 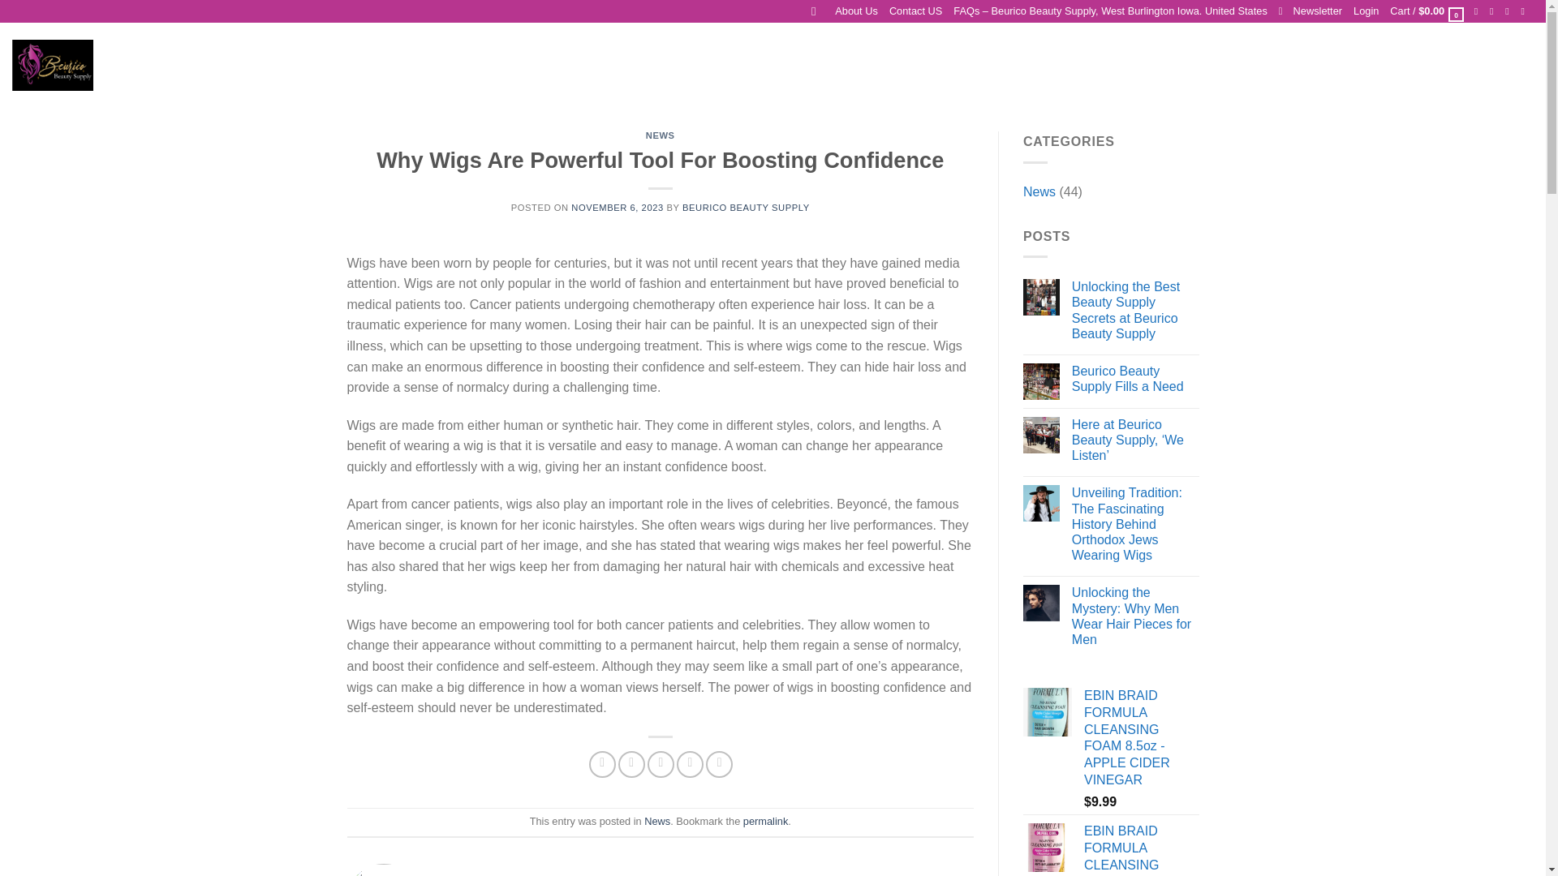 What do you see at coordinates (1366, 11) in the screenshot?
I see `Login` at bounding box center [1366, 11].